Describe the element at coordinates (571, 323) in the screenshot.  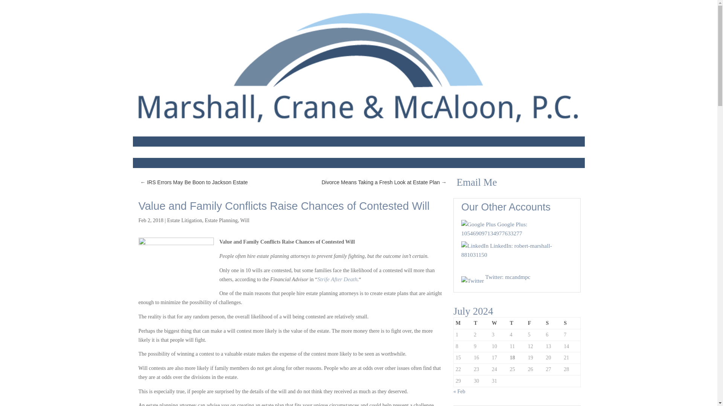
I see `Sunday` at that location.